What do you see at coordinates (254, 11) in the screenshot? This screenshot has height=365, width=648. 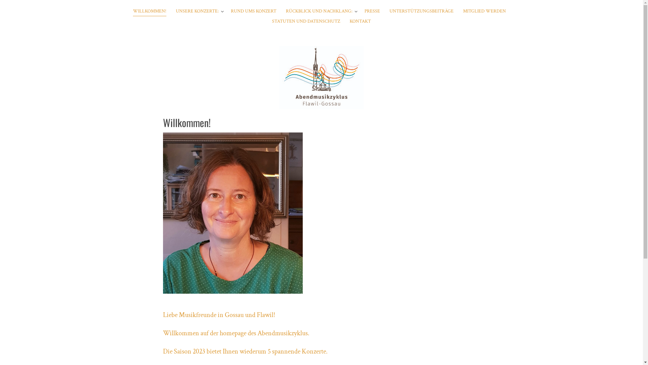 I see `RUND UMS KONZERT` at bounding box center [254, 11].